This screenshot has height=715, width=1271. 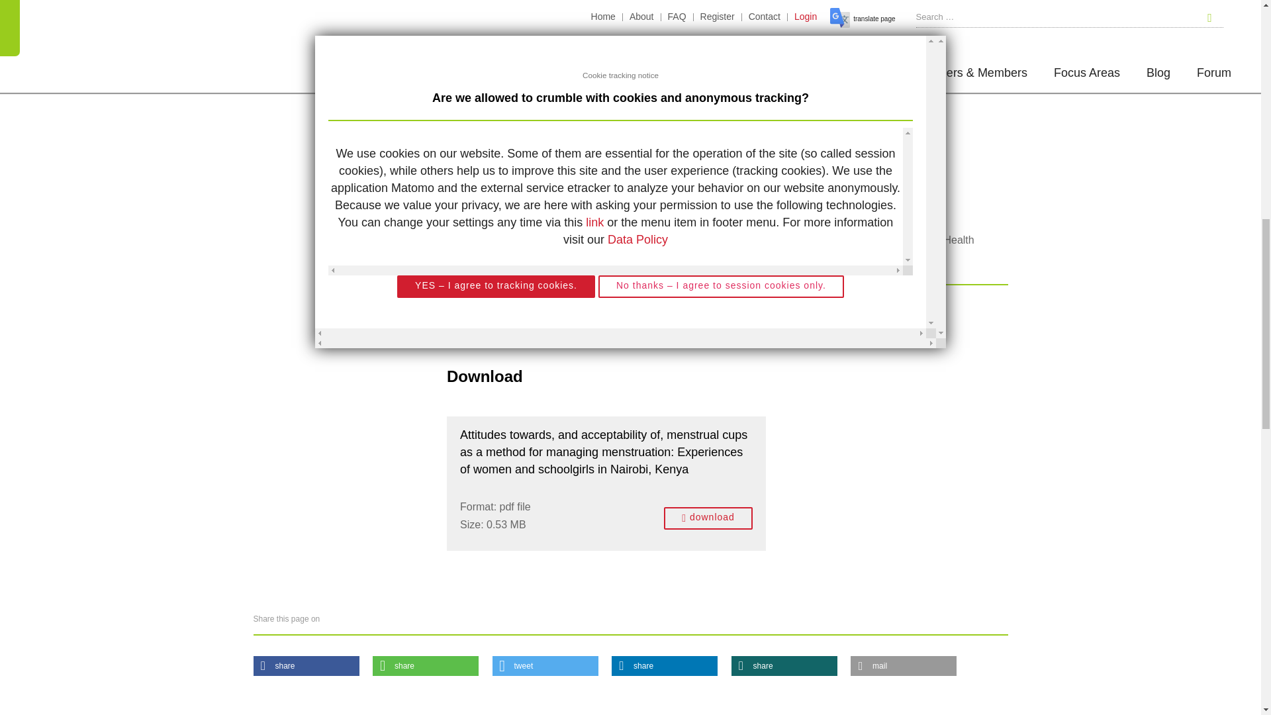 I want to click on Share on XING, so click(x=784, y=666).